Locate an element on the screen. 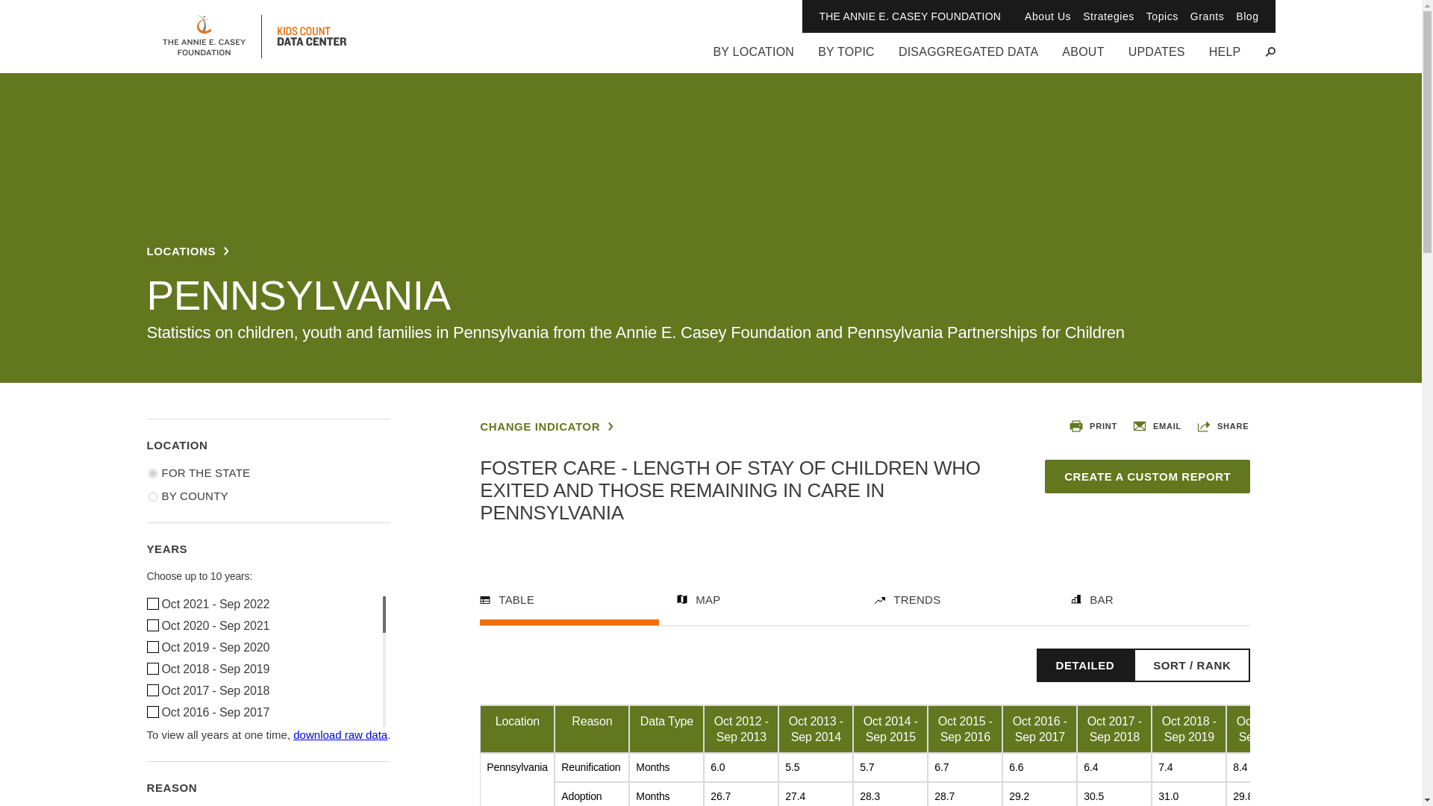  Strategies is located at coordinates (1109, 16).